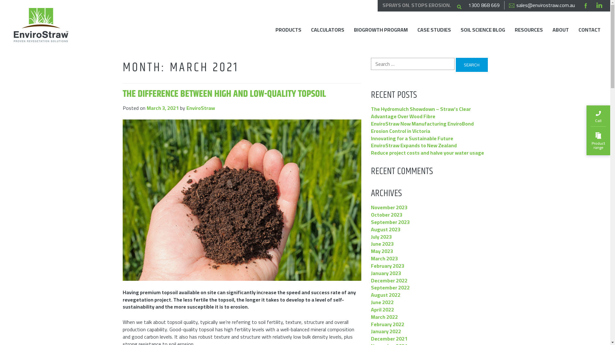  What do you see at coordinates (382, 310) in the screenshot?
I see `April 2022` at bounding box center [382, 310].